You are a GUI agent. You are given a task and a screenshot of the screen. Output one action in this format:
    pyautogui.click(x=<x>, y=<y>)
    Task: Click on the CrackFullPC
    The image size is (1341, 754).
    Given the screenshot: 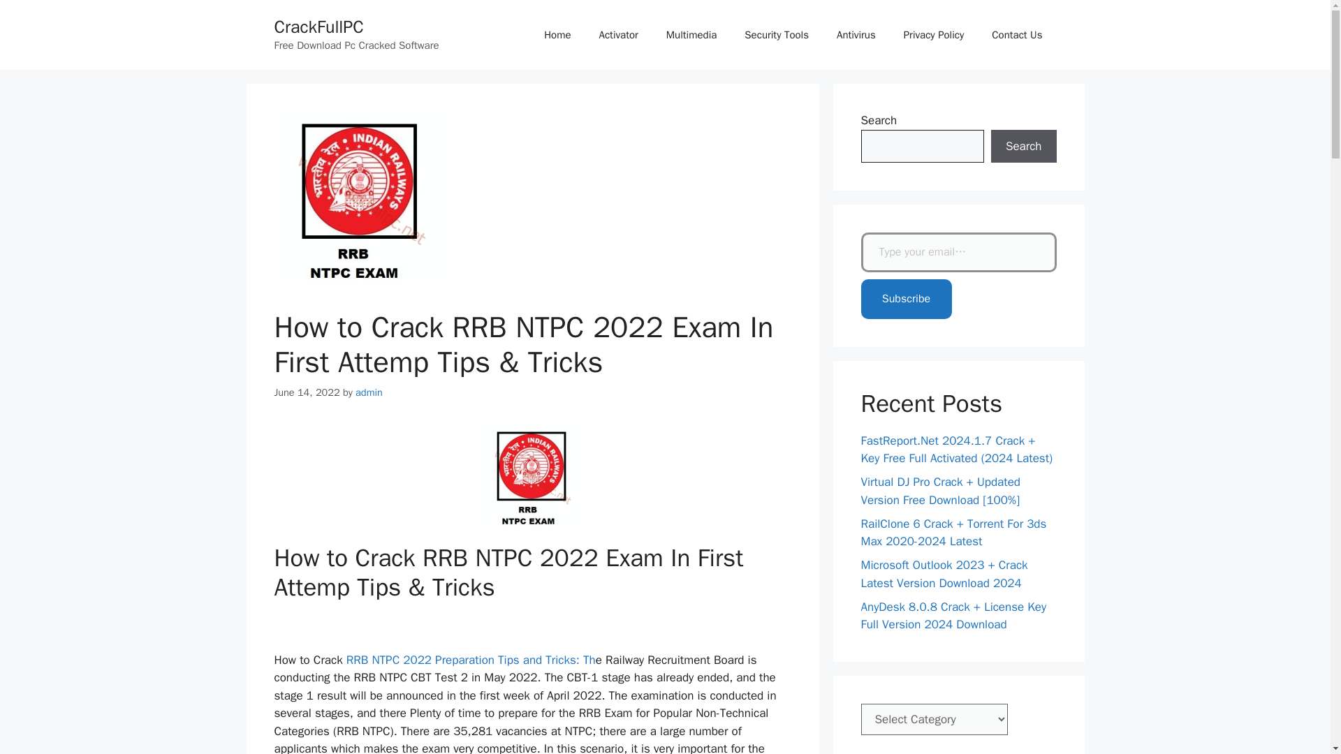 What is the action you would take?
    pyautogui.click(x=318, y=27)
    